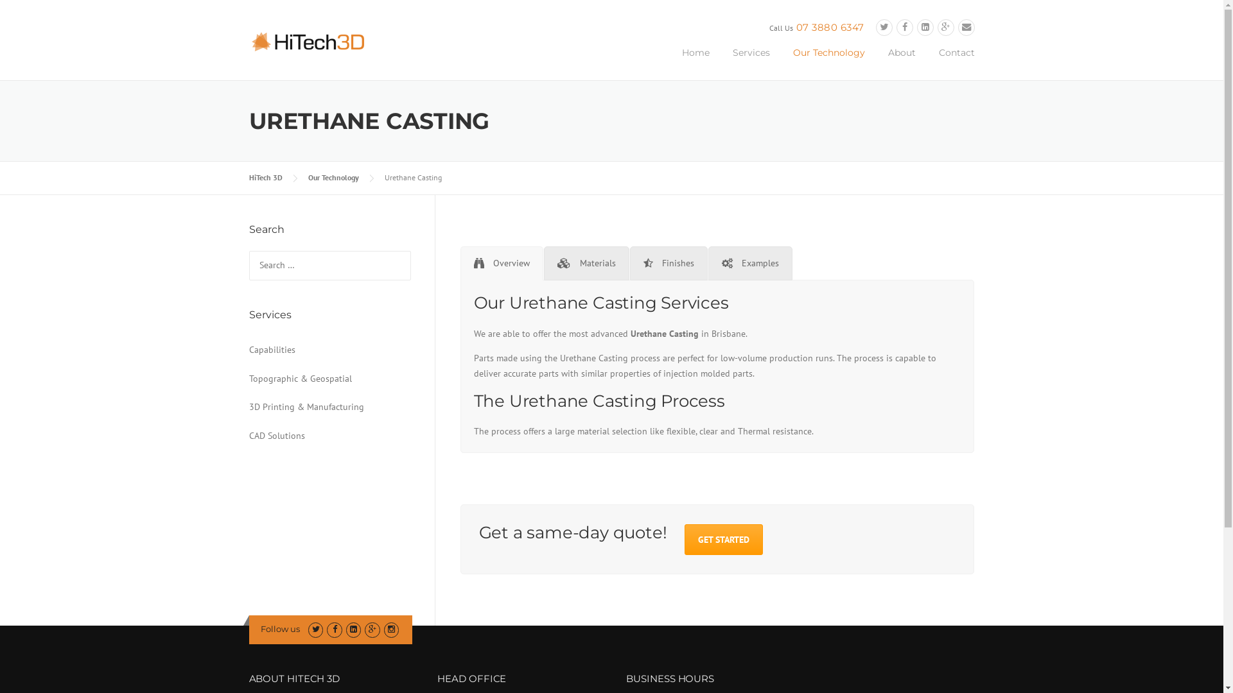 This screenshot has height=693, width=1233. I want to click on Google Plus, so click(372, 629).